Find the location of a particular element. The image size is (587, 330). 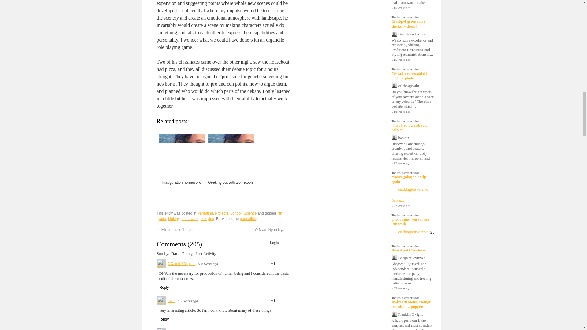

Projects is located at coordinates (221, 213).